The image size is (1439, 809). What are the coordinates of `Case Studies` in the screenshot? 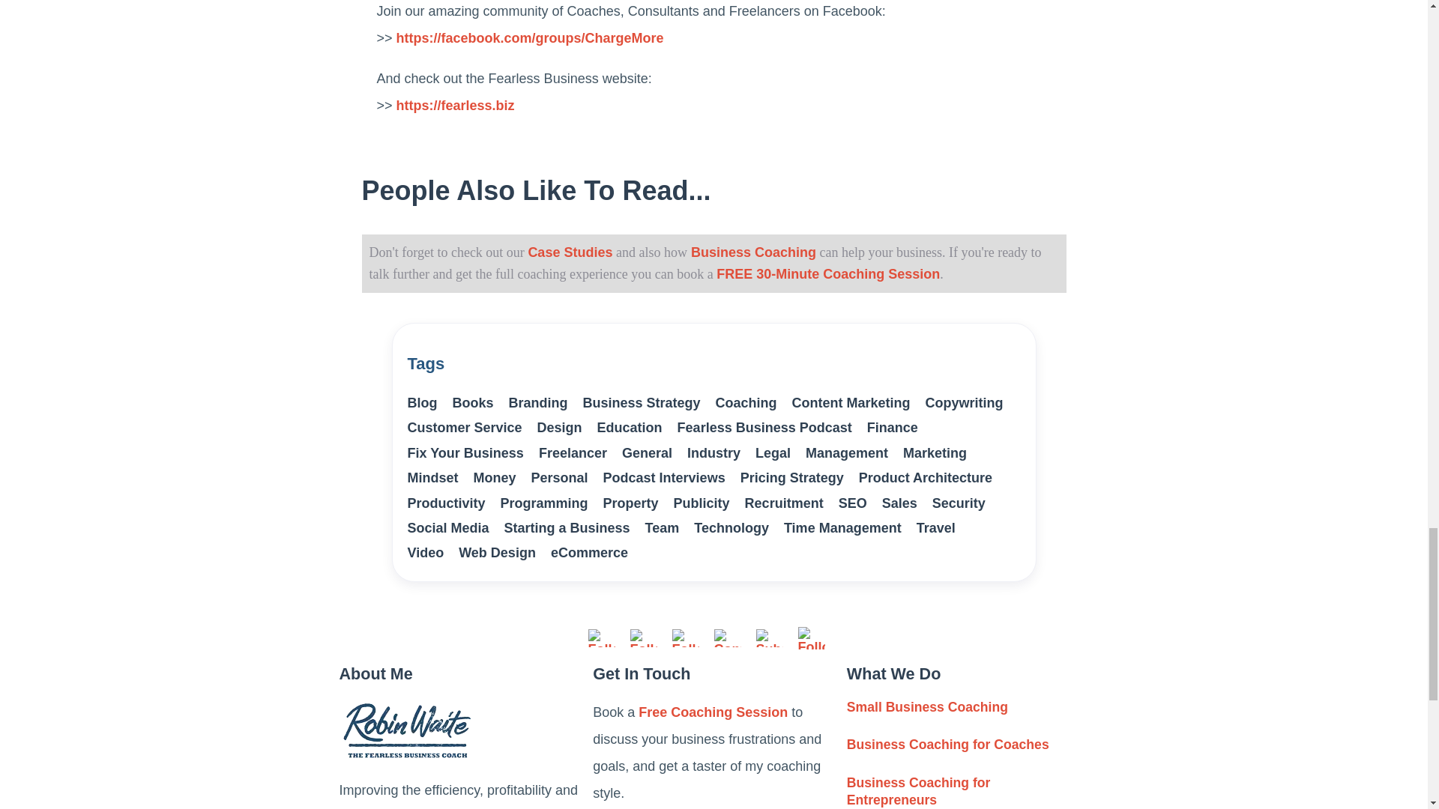 It's located at (570, 252).